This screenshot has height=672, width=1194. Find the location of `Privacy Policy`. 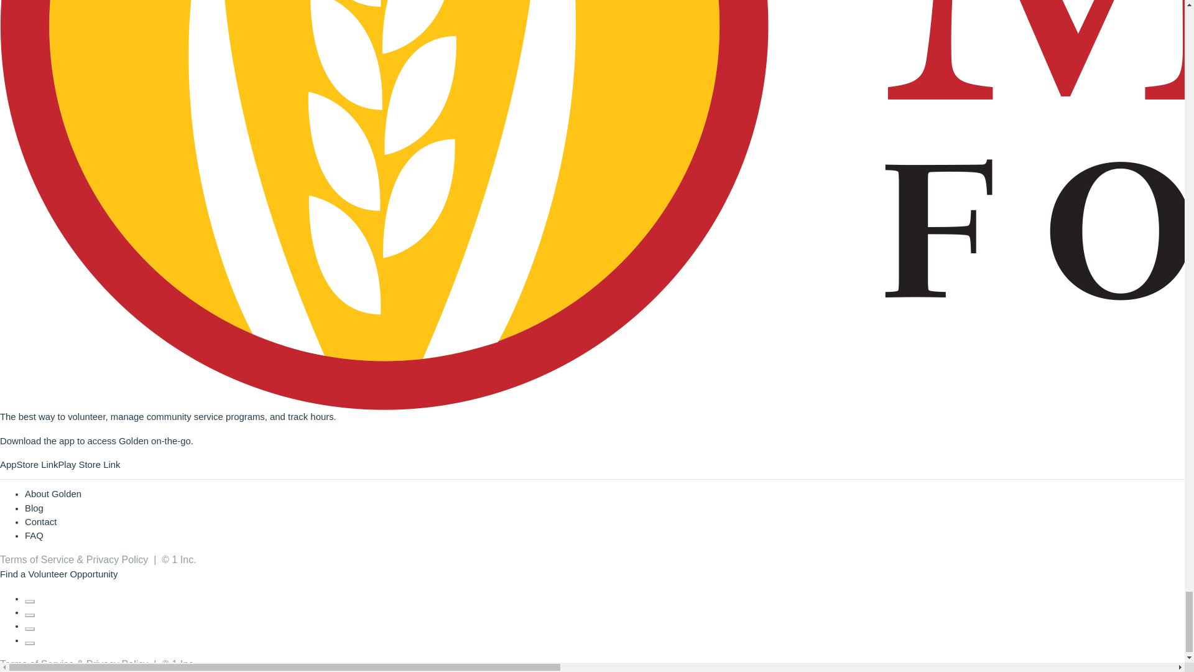

Privacy Policy is located at coordinates (117, 664).